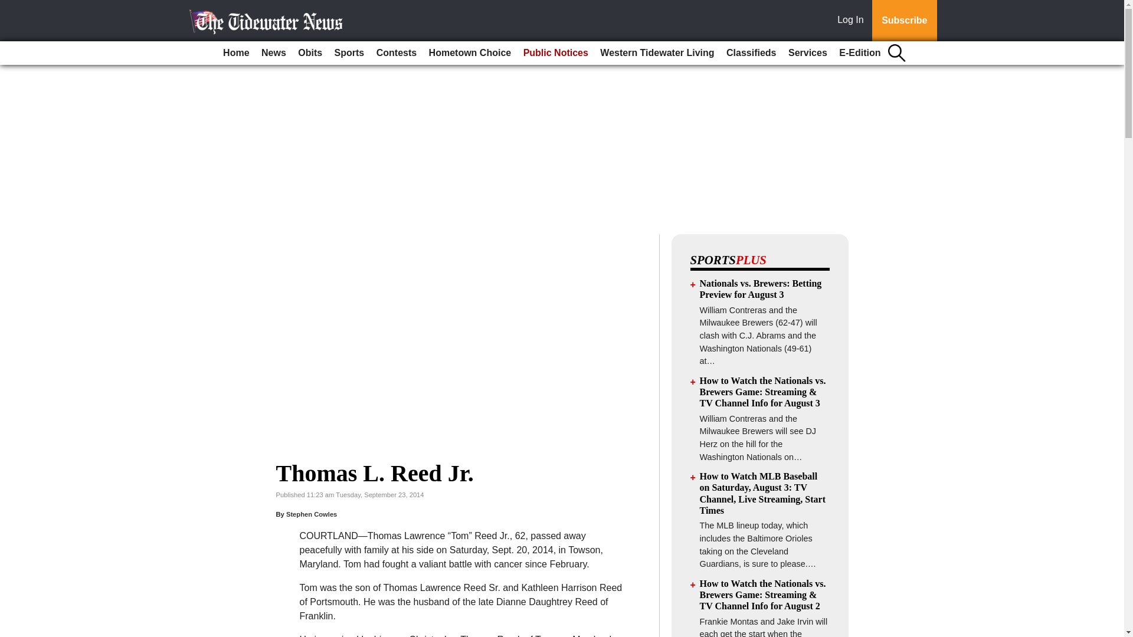 This screenshot has width=1133, height=637. What do you see at coordinates (904, 21) in the screenshot?
I see `Subscribe` at bounding box center [904, 21].